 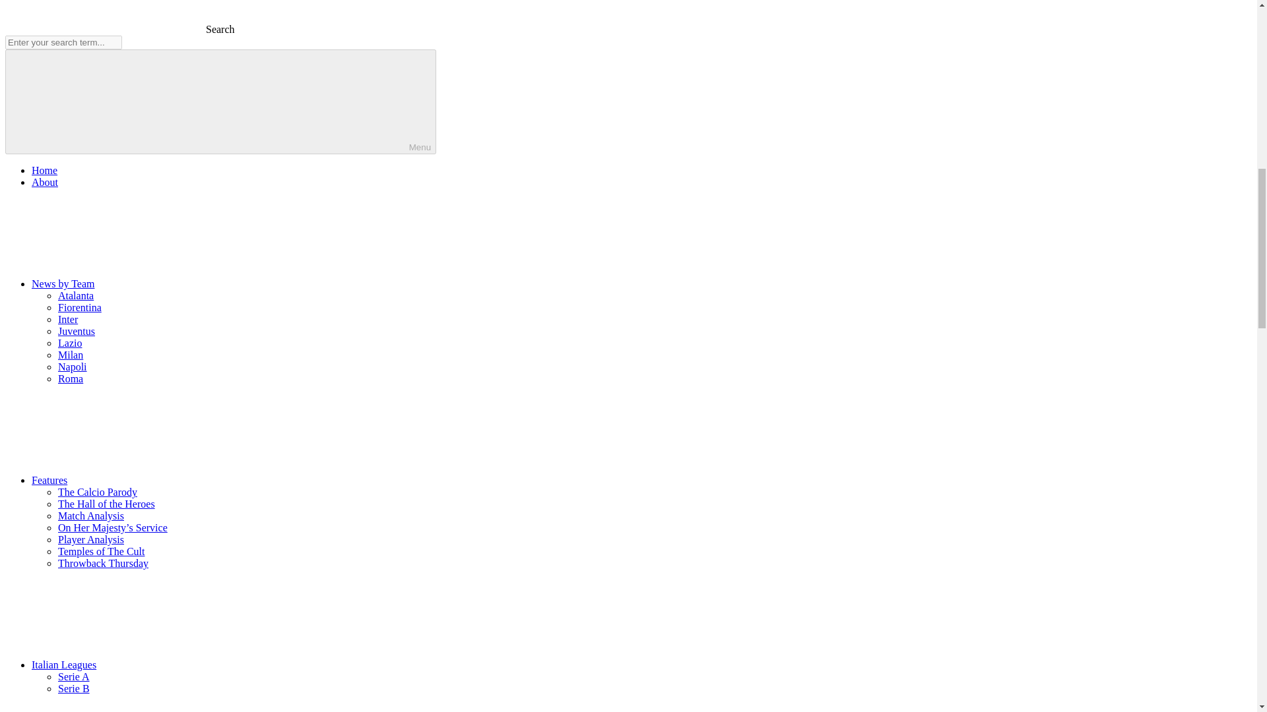 I want to click on Menu, so click(x=220, y=102).